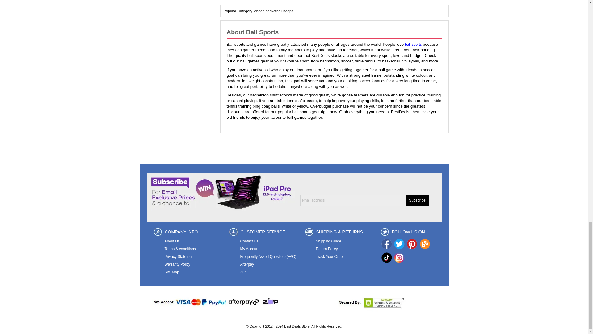  I want to click on Subscribe, so click(417, 200).